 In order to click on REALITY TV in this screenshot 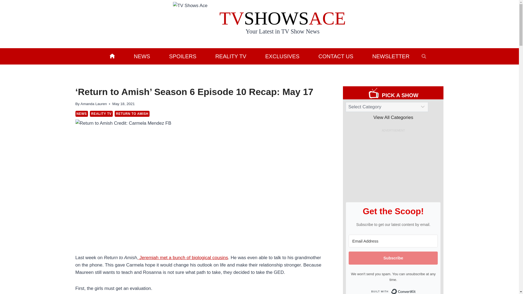, I will do `click(231, 56)`.